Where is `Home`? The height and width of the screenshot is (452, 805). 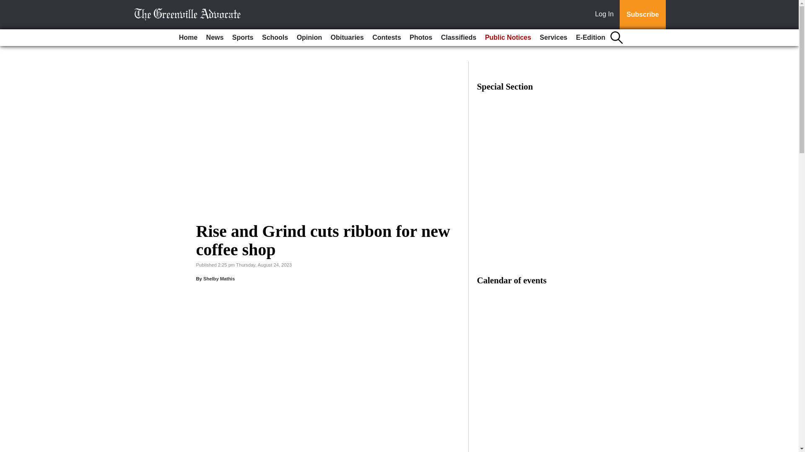 Home is located at coordinates (188, 38).